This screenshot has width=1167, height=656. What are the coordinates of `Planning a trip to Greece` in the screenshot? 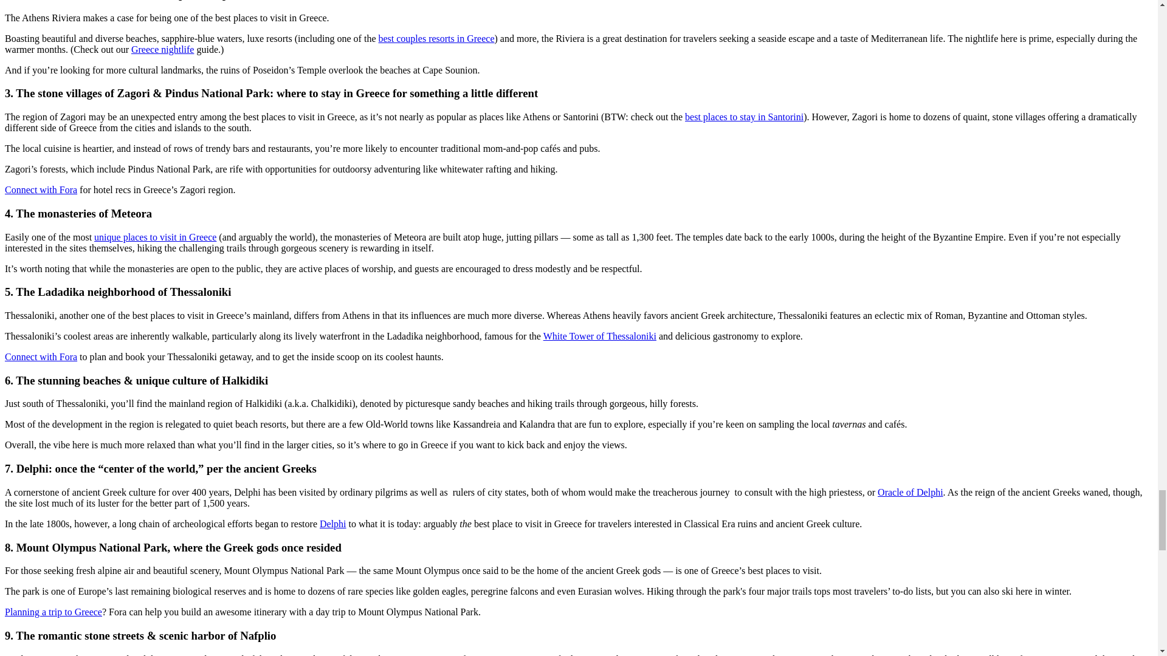 It's located at (53, 612).